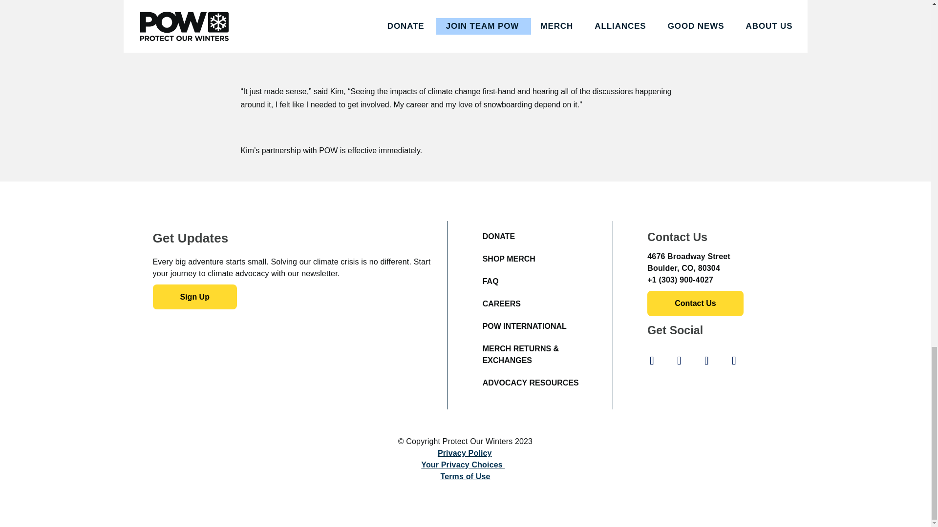 The width and height of the screenshot is (938, 527). What do you see at coordinates (651, 360) in the screenshot?
I see `Follow on Facebook` at bounding box center [651, 360].